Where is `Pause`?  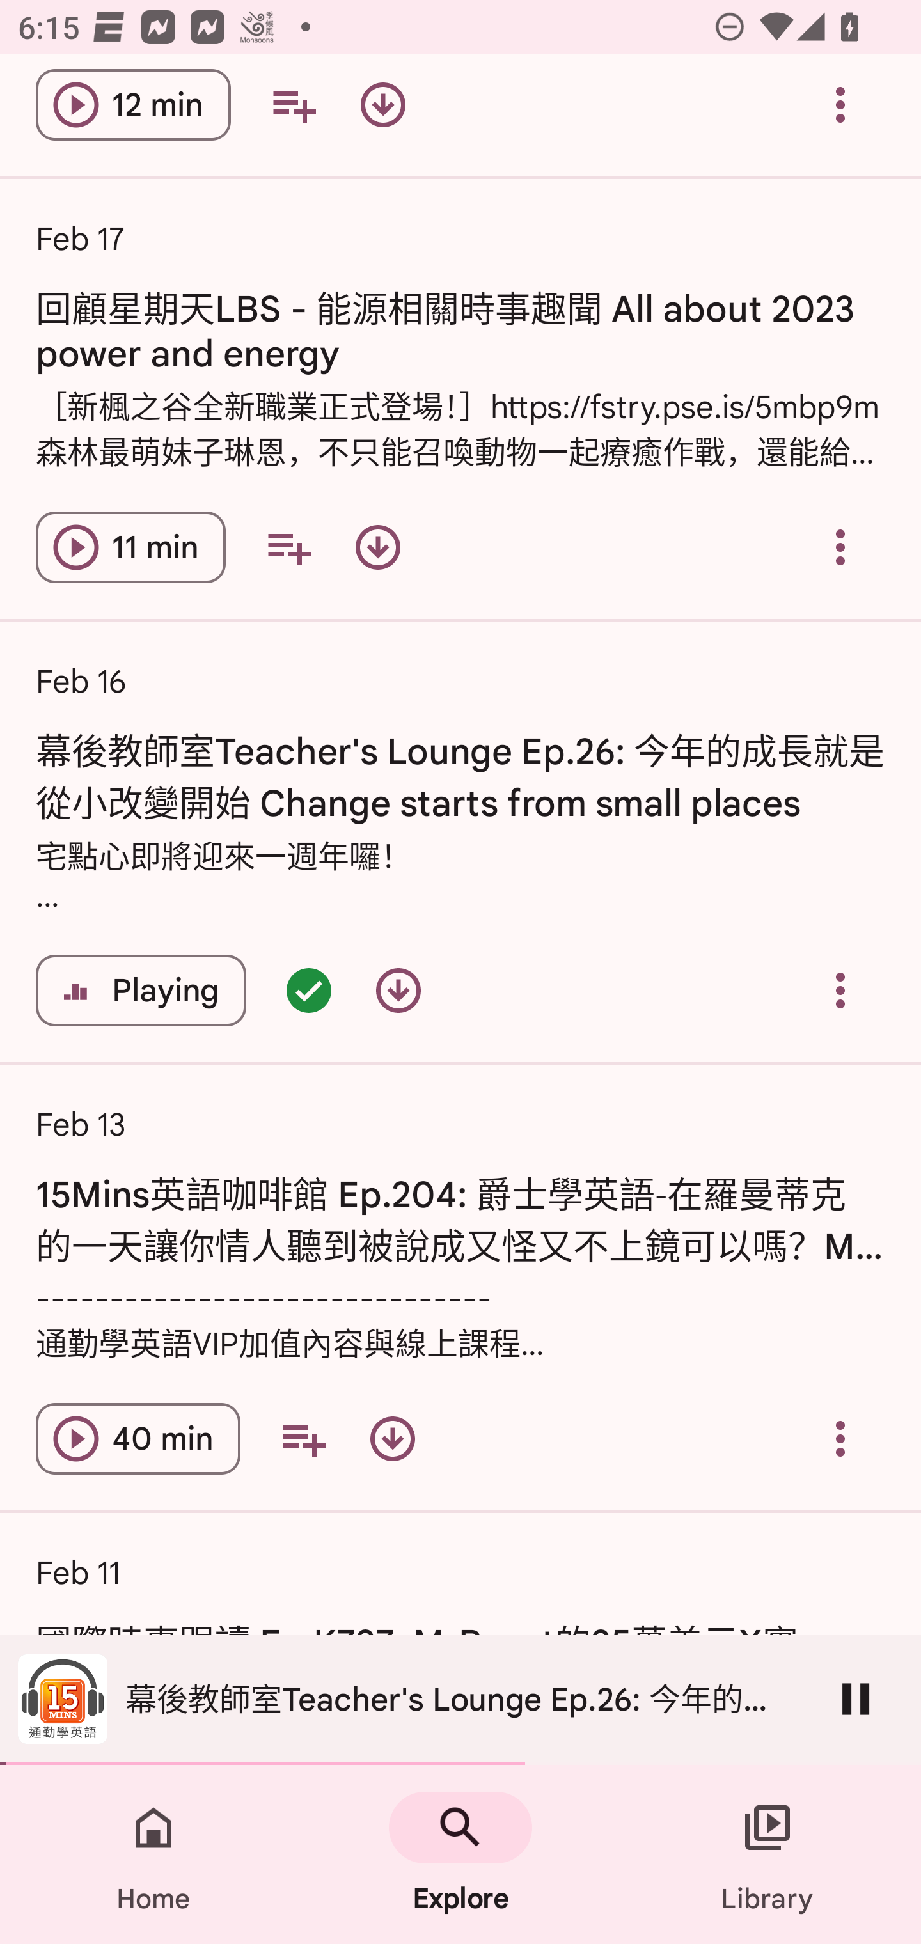
Pause is located at coordinates (856, 1698).